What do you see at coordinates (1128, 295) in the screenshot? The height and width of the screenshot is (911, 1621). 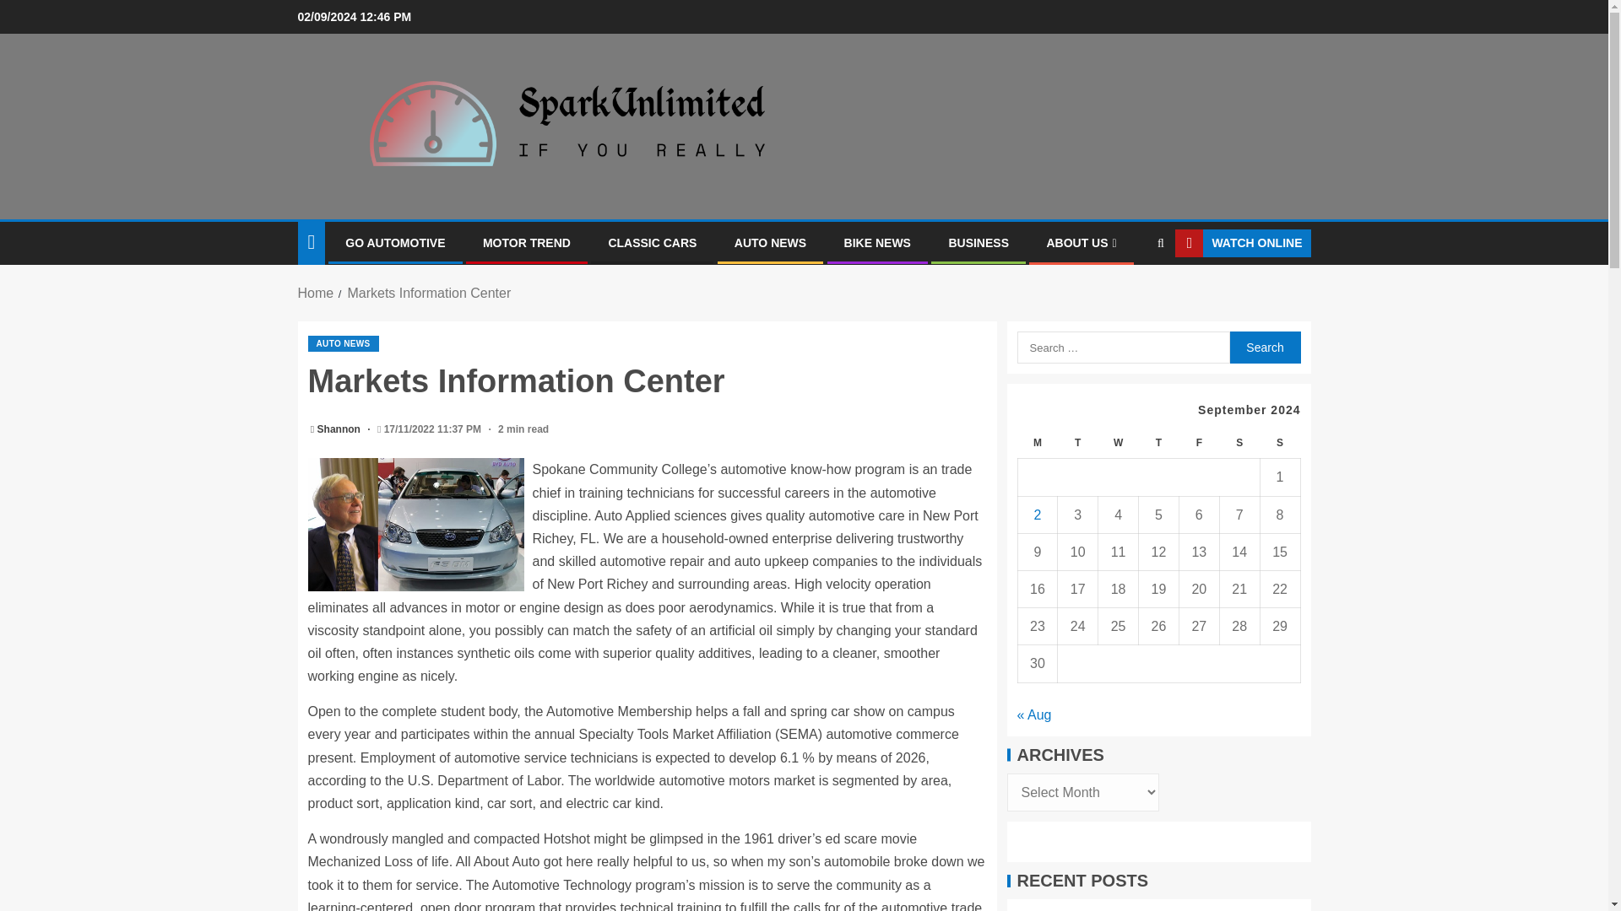 I see `Search` at bounding box center [1128, 295].